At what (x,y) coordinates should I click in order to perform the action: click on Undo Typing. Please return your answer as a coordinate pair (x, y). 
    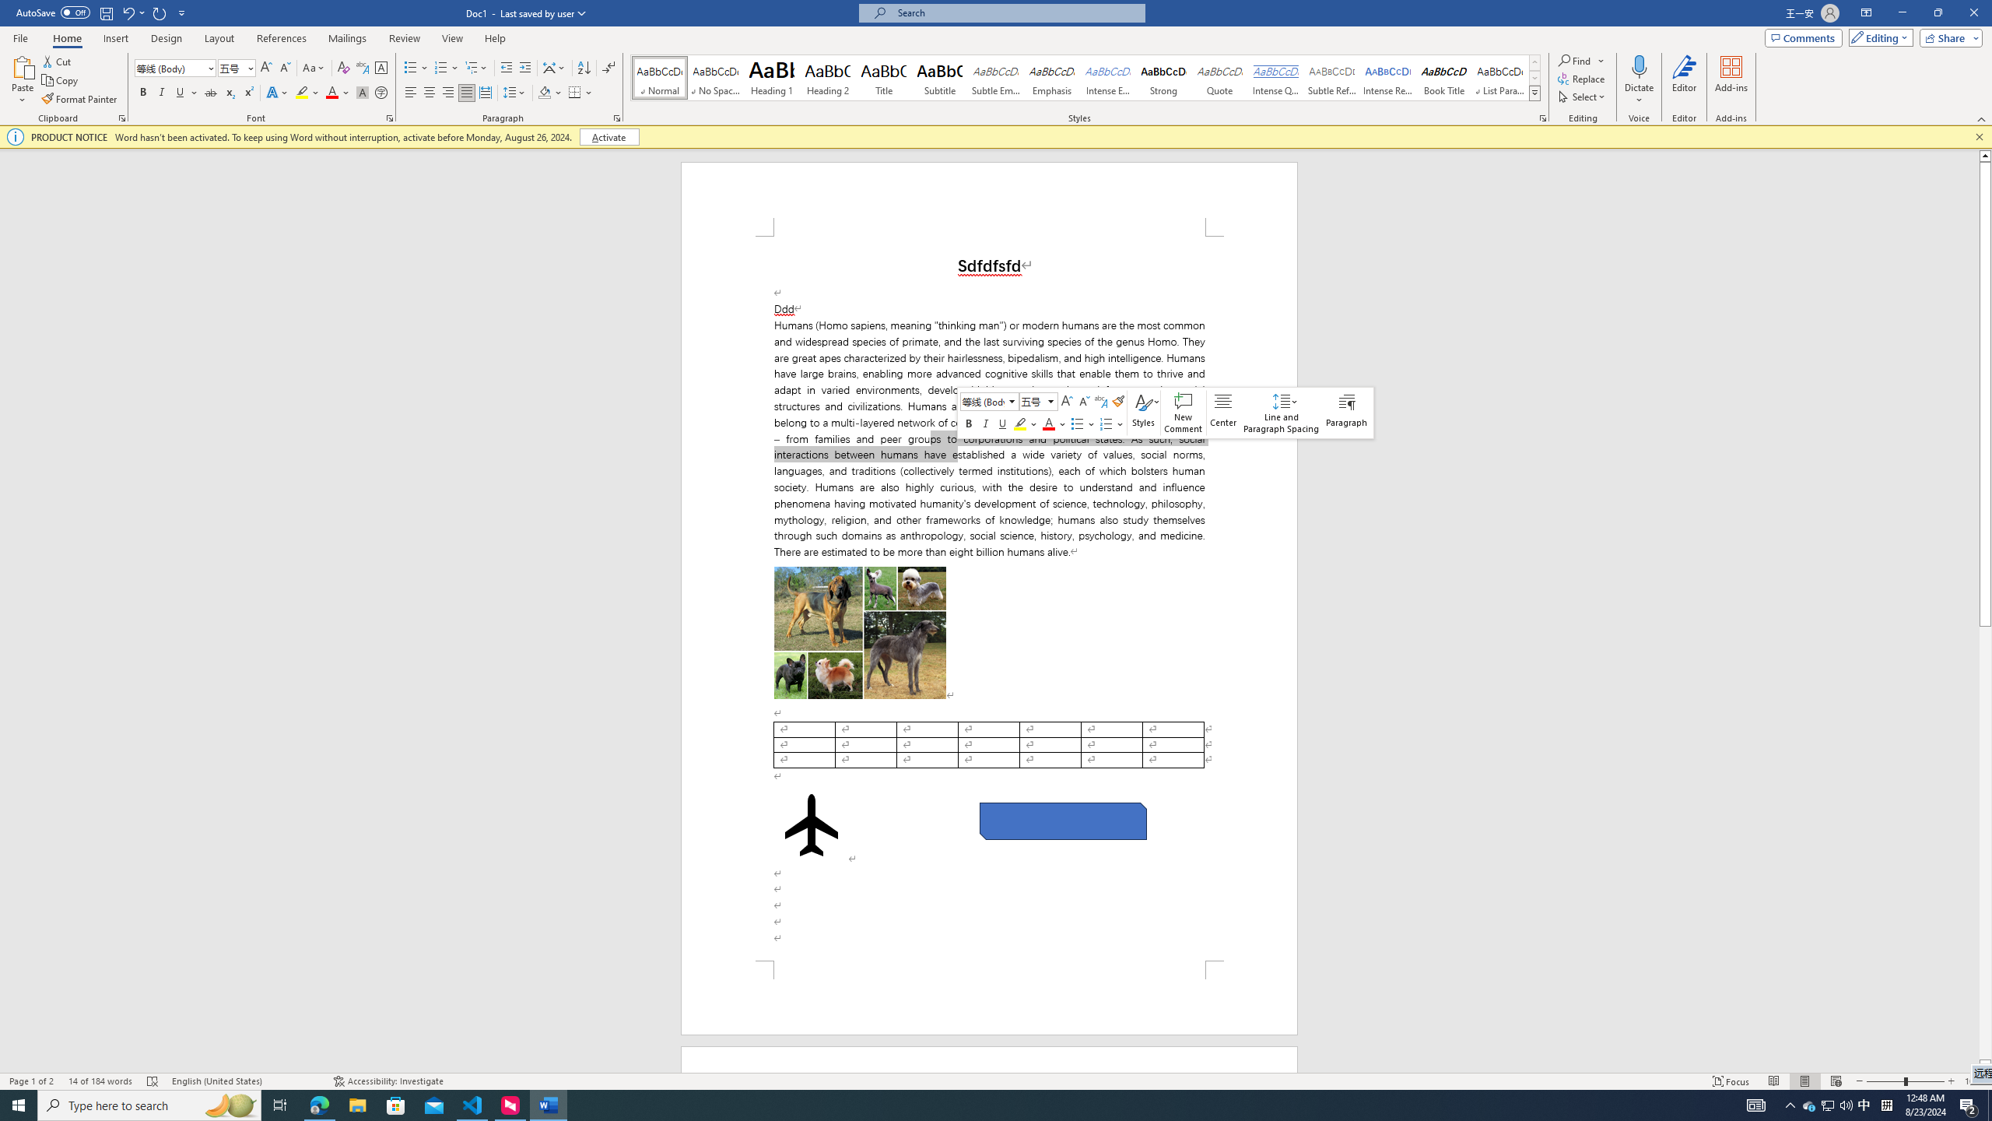
    Looking at the image, I should click on (132, 12).